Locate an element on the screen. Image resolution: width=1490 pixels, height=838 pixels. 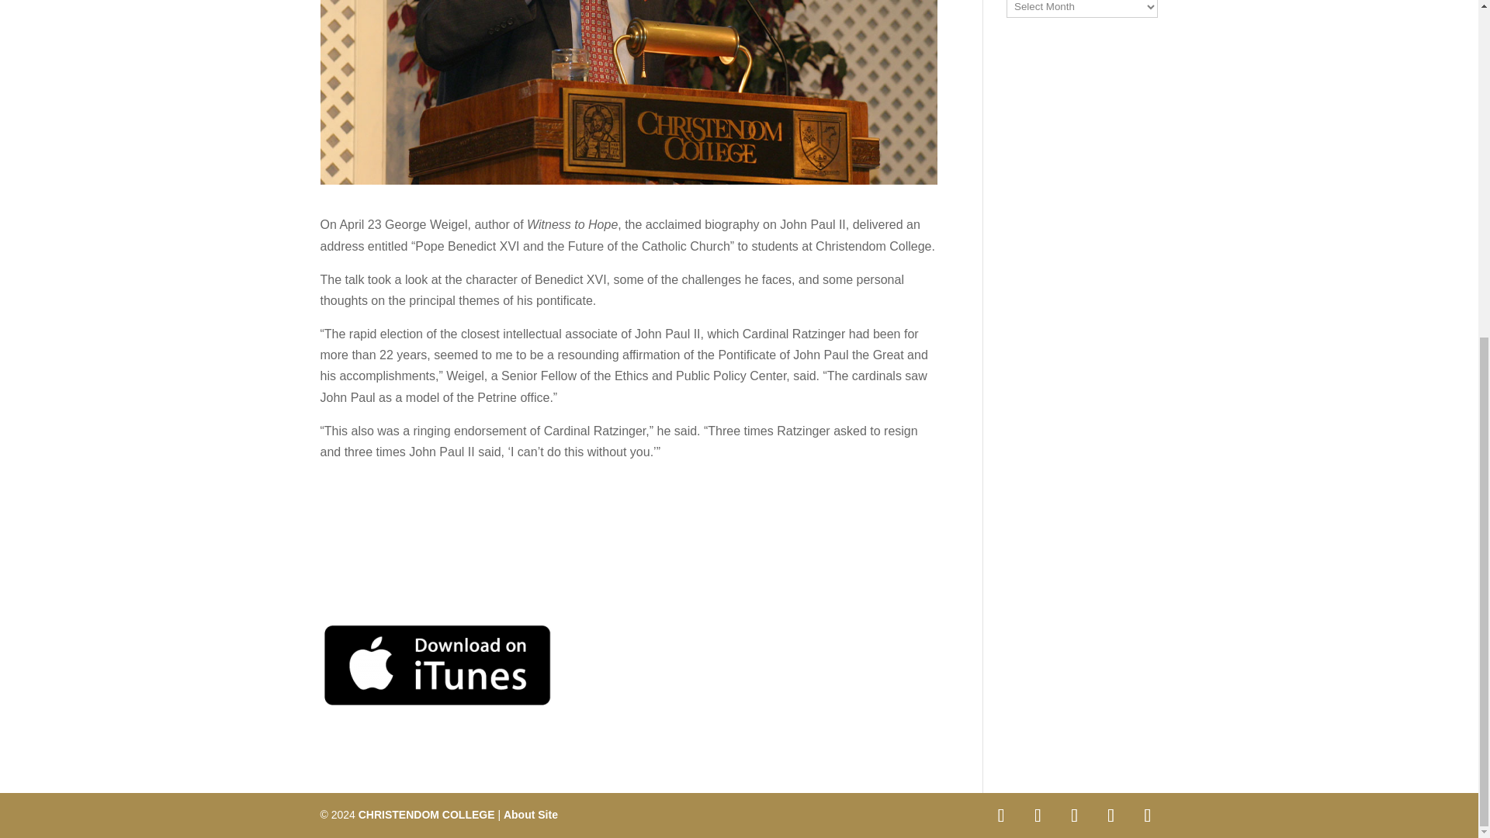
CHRISTENDOM COLLEGE is located at coordinates (427, 815).